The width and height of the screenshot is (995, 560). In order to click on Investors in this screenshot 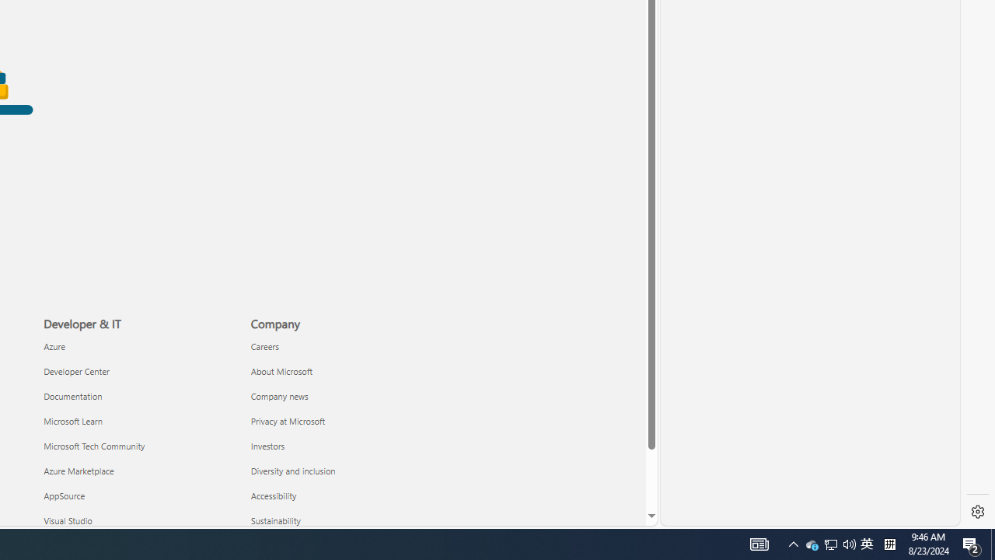, I will do `click(345, 446)`.